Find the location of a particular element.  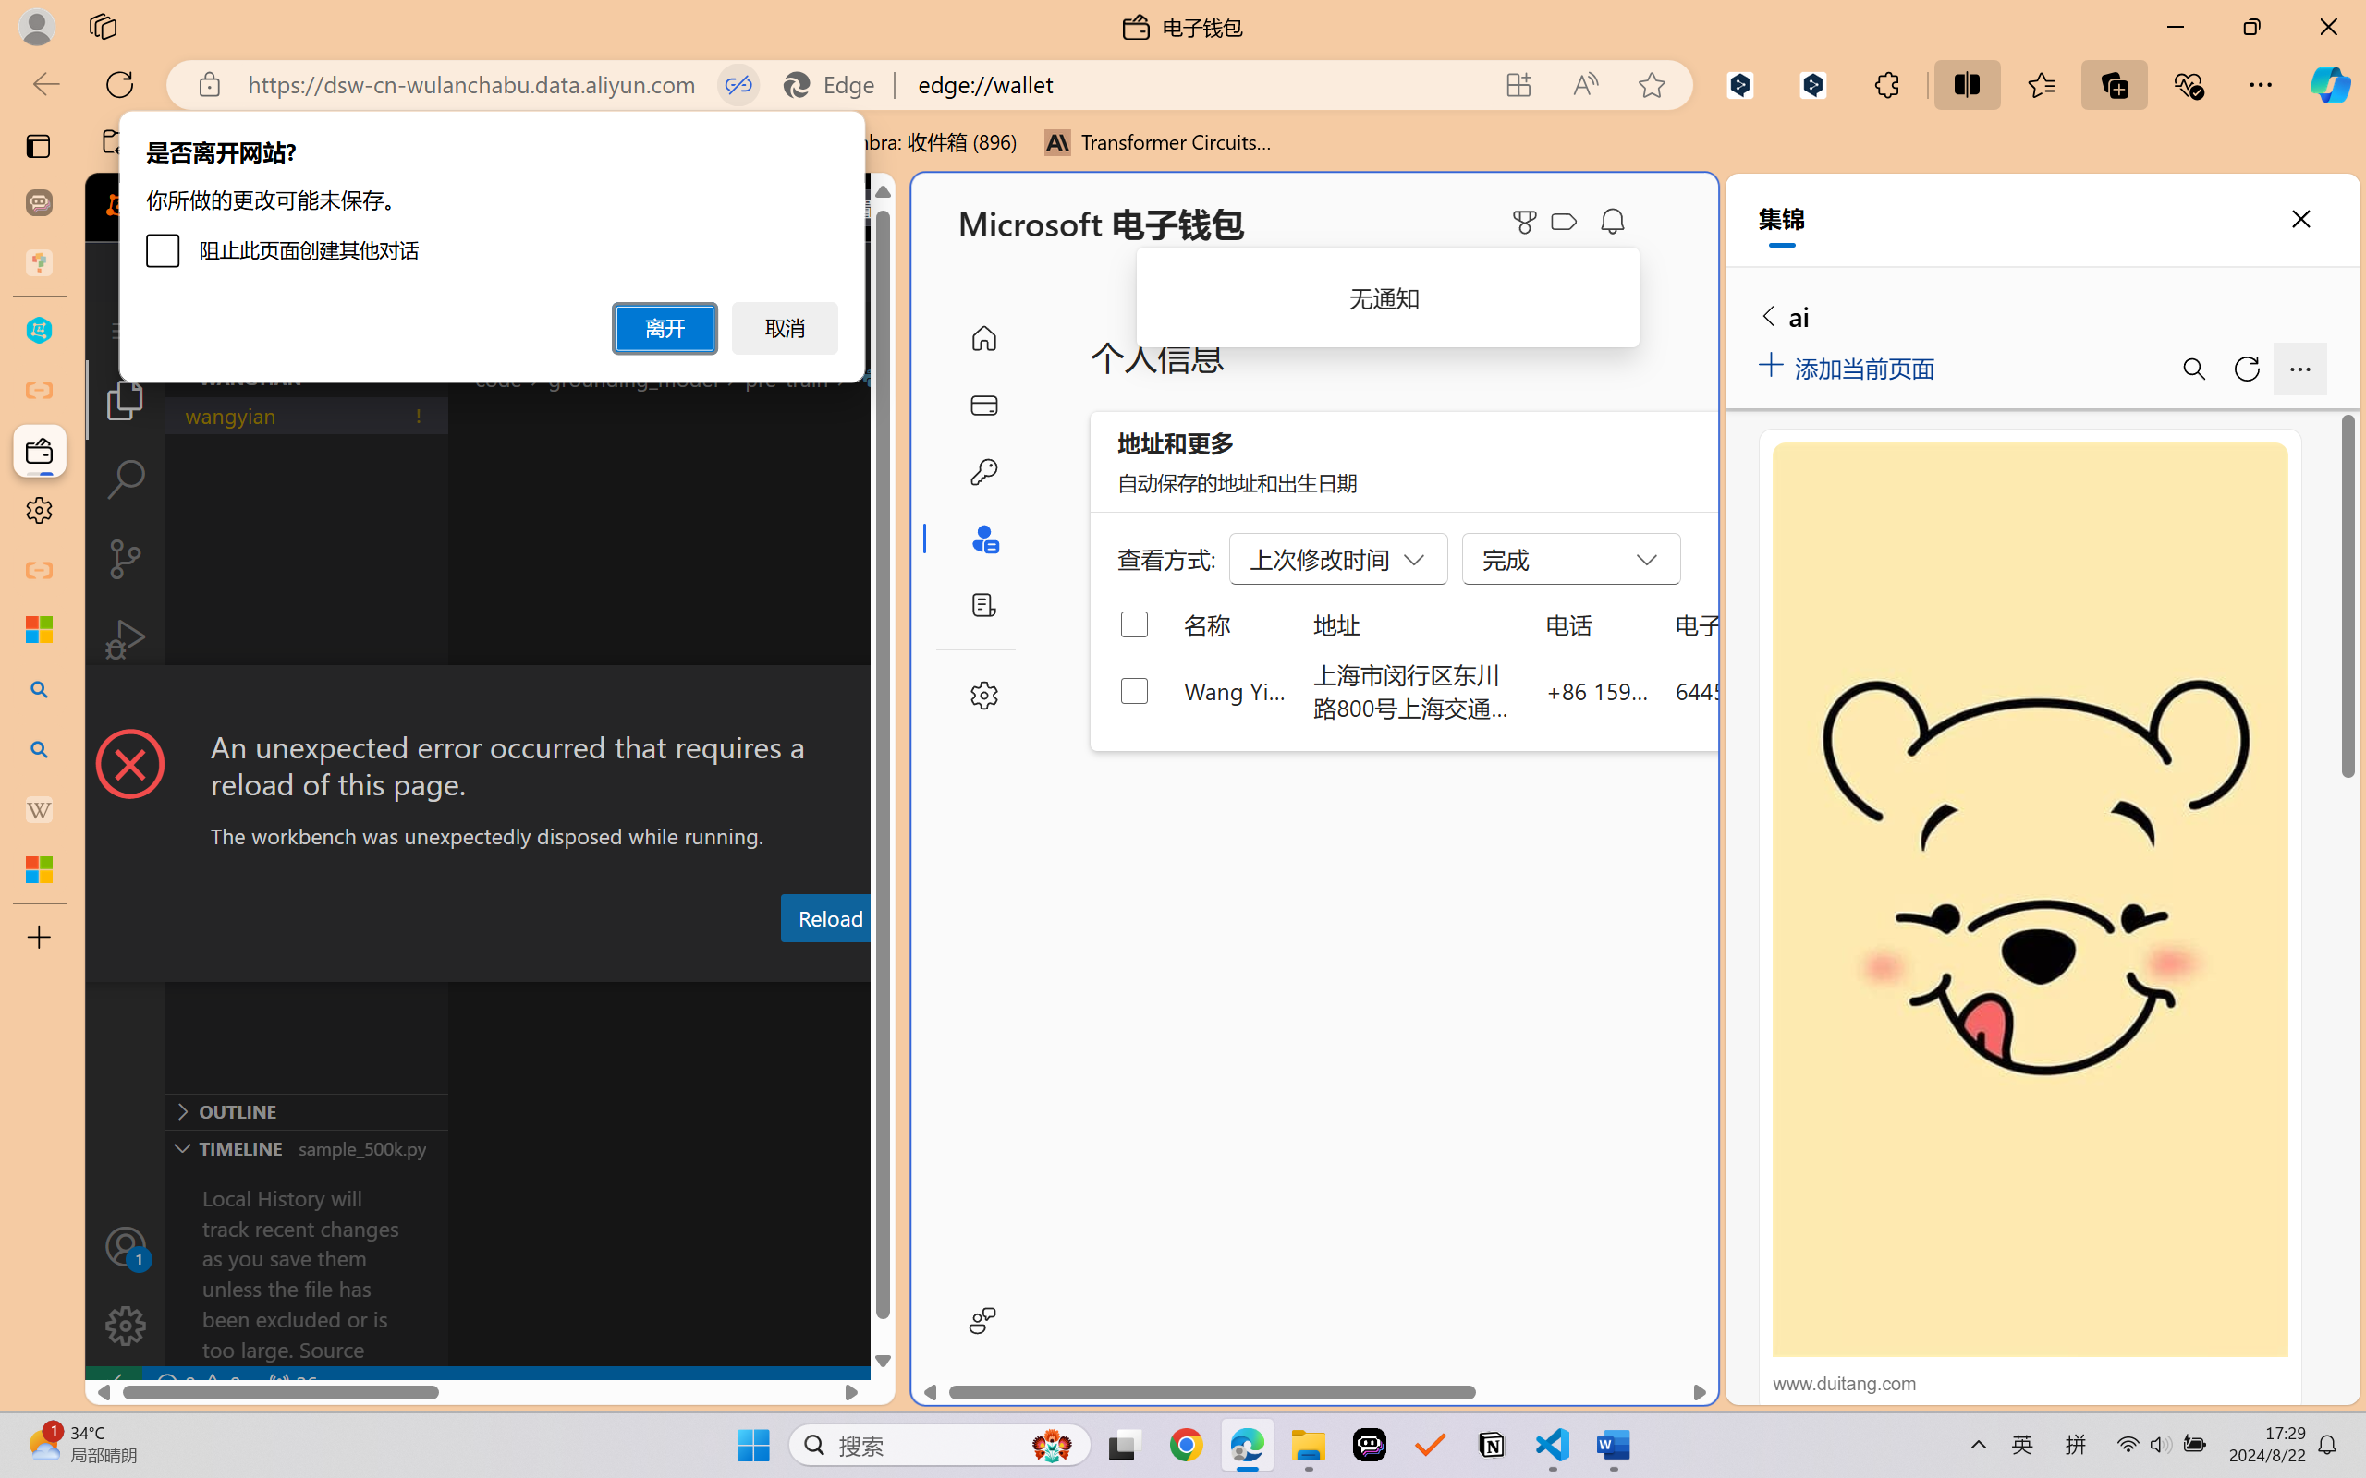

Run and Debug (Ctrl+Shift+D) is located at coordinates (126, 639).